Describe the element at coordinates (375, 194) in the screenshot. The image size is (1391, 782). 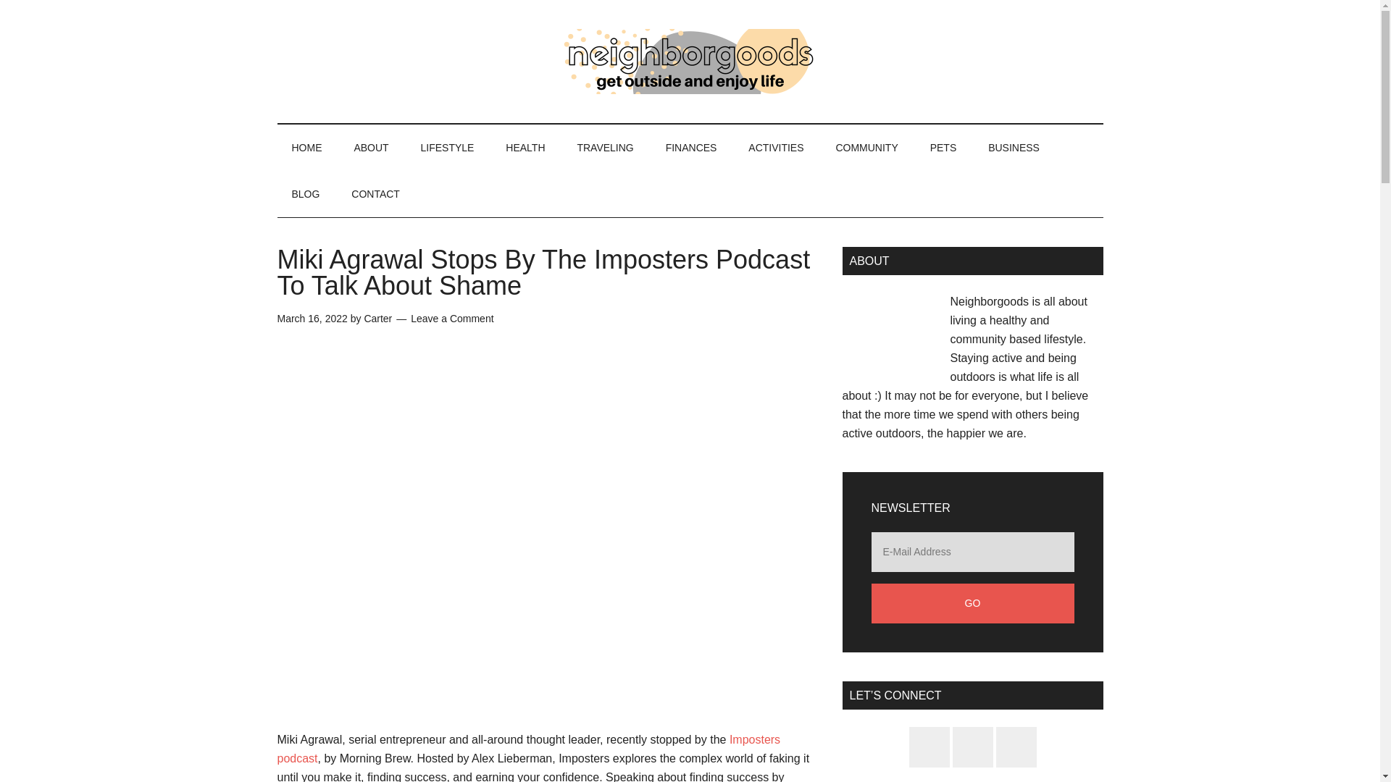
I see `CONTACT` at that location.